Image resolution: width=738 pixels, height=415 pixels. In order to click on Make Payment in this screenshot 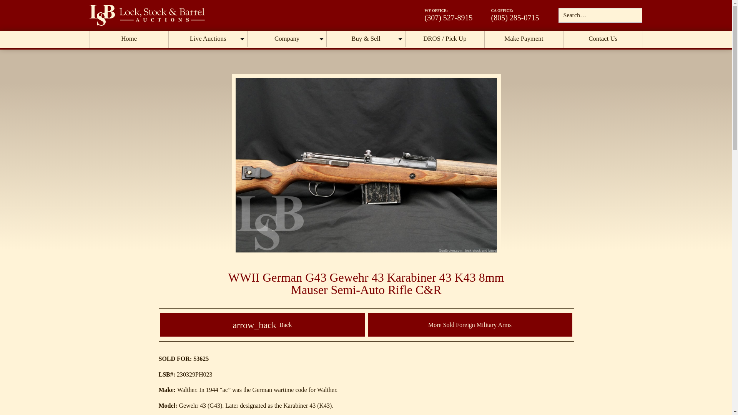, I will do `click(524, 39)`.